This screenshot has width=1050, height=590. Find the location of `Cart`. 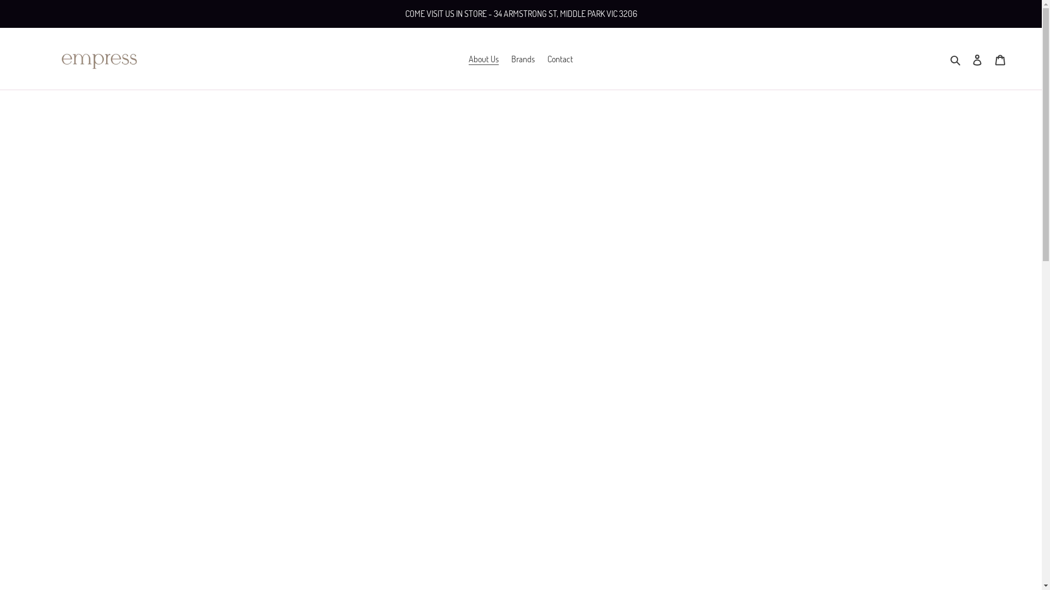

Cart is located at coordinates (1000, 59).